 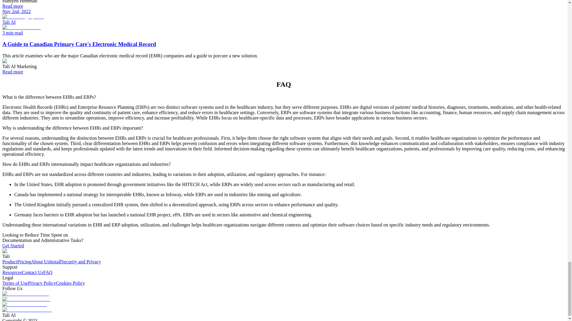 I want to click on Resources, so click(x=12, y=272).